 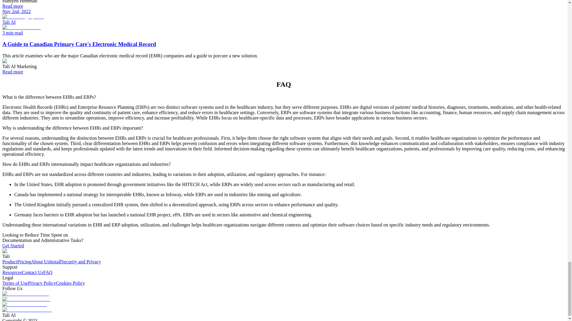 I want to click on Resources, so click(x=12, y=272).